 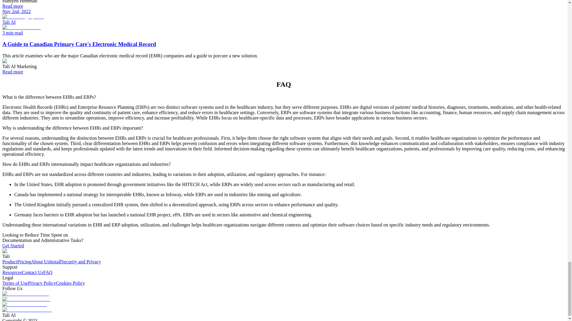 I want to click on Resources, so click(x=12, y=272).